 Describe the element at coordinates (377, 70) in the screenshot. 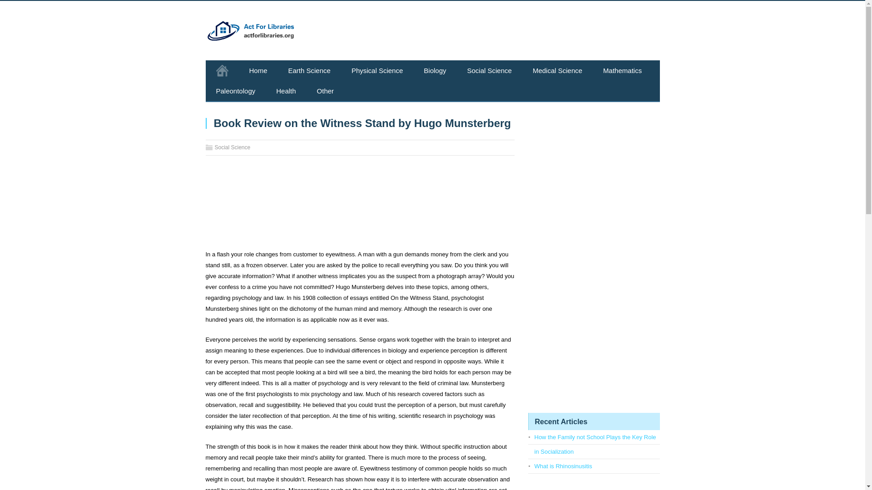

I see `Physical Science` at that location.